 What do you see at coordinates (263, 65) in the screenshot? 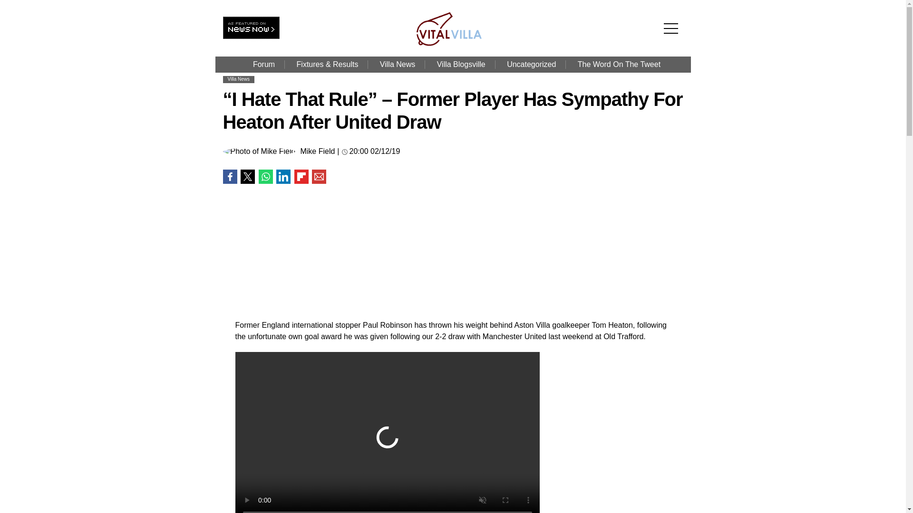
I see `Forum` at bounding box center [263, 65].